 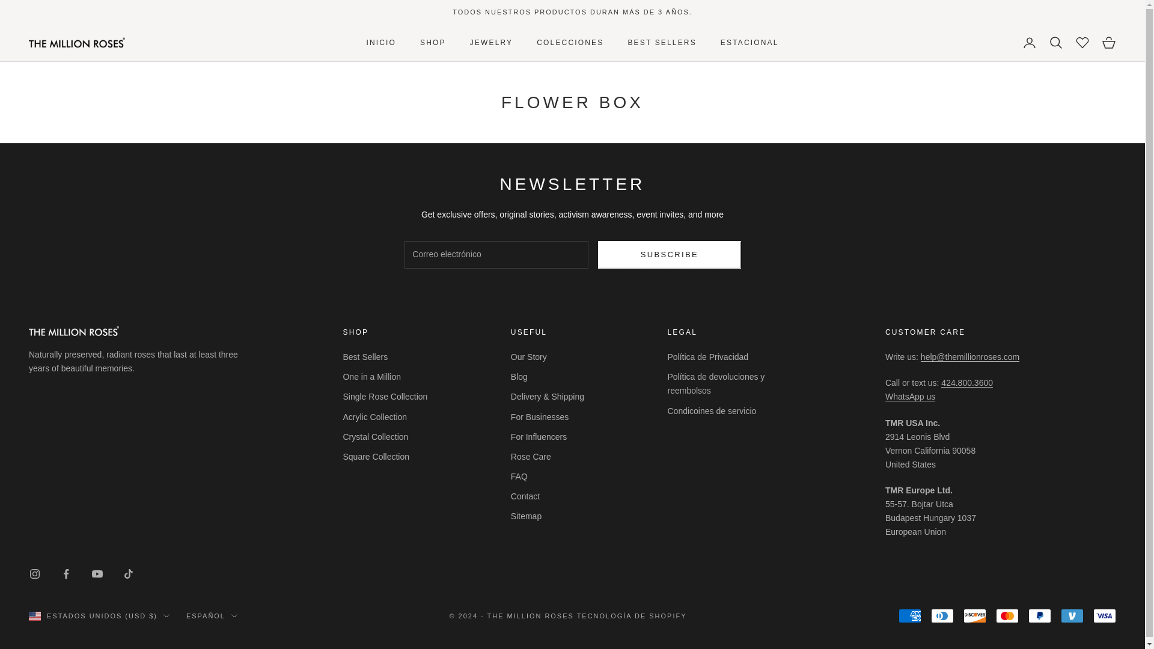 I want to click on tel:424.800.3600, so click(x=966, y=382).